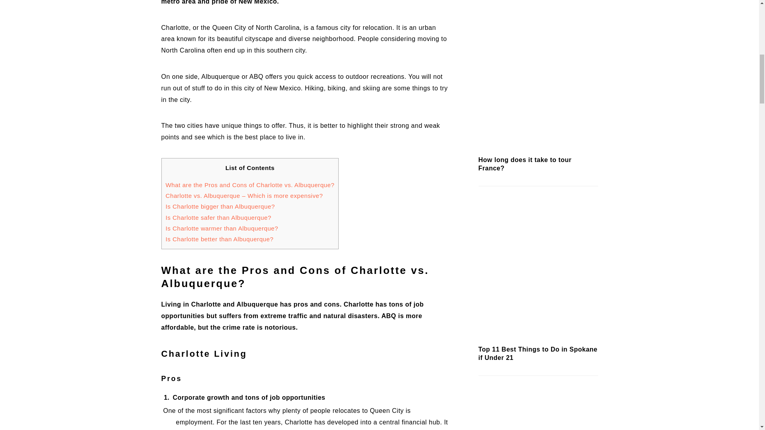 Image resolution: width=765 pixels, height=430 pixels. What do you see at coordinates (218, 217) in the screenshot?
I see `Is Charlotte safer than Albuquerque?` at bounding box center [218, 217].